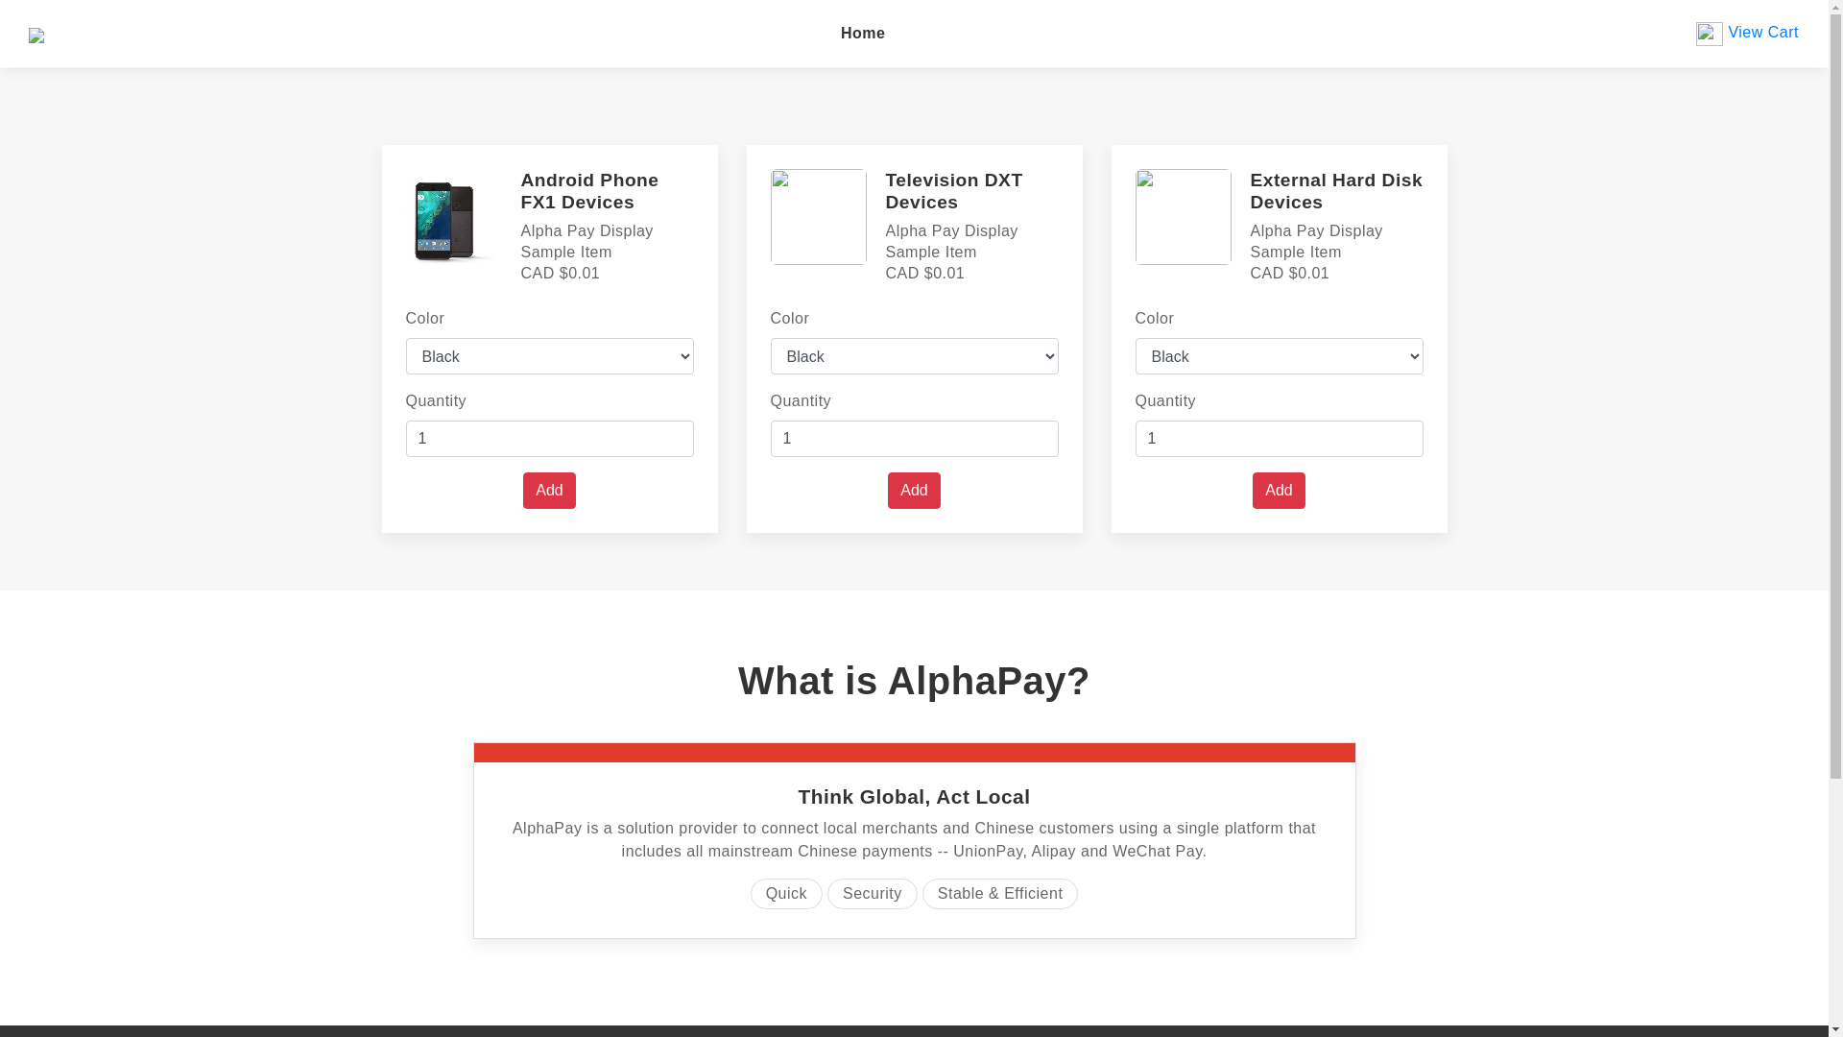  What do you see at coordinates (1747, 33) in the screenshot?
I see `View Cart` at bounding box center [1747, 33].